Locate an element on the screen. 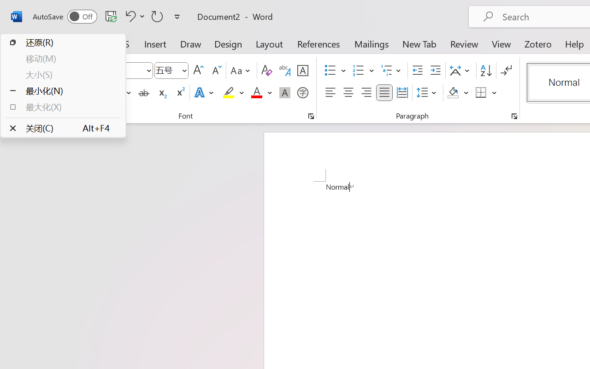 This screenshot has width=590, height=369. Subscript is located at coordinates (161, 93).